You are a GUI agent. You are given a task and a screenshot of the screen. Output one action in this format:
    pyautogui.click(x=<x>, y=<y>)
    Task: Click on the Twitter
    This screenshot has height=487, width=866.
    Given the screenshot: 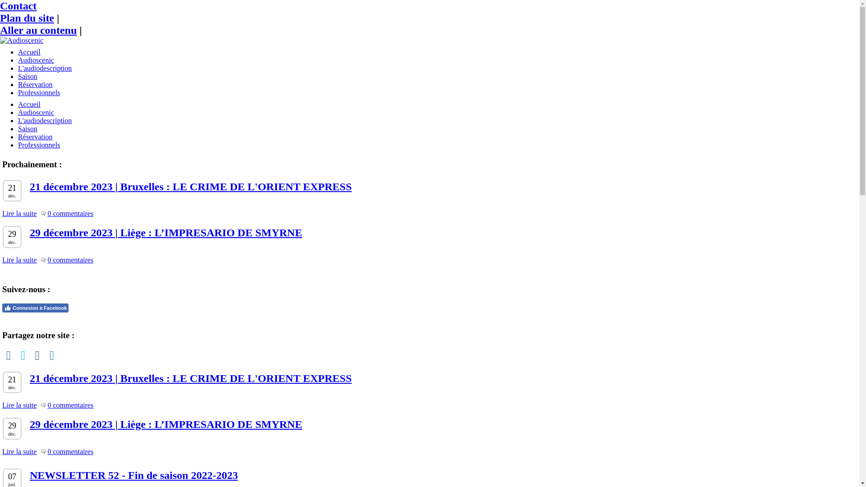 What is the action you would take?
    pyautogui.click(x=23, y=356)
    